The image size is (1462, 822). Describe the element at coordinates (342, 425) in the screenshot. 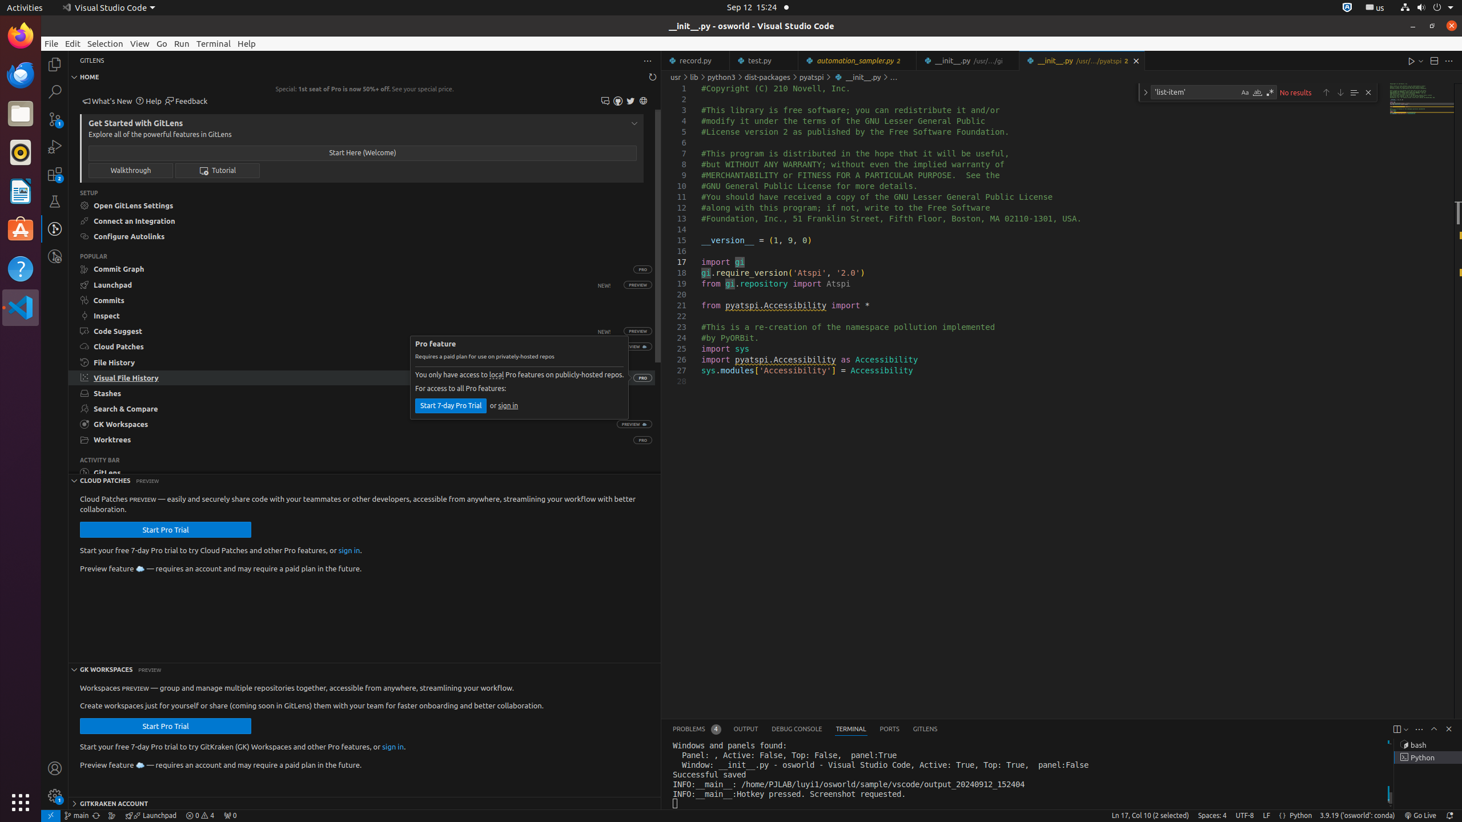

I see `Show GitKraken Workspaces view` at that location.